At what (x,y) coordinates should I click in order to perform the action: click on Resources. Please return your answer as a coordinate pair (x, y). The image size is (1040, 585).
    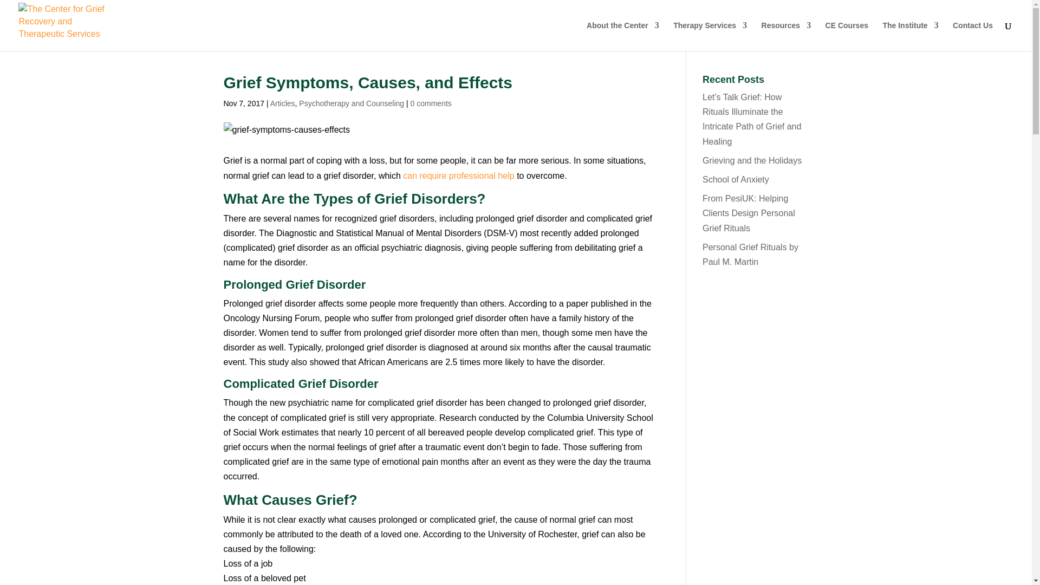
    Looking at the image, I should click on (786, 36).